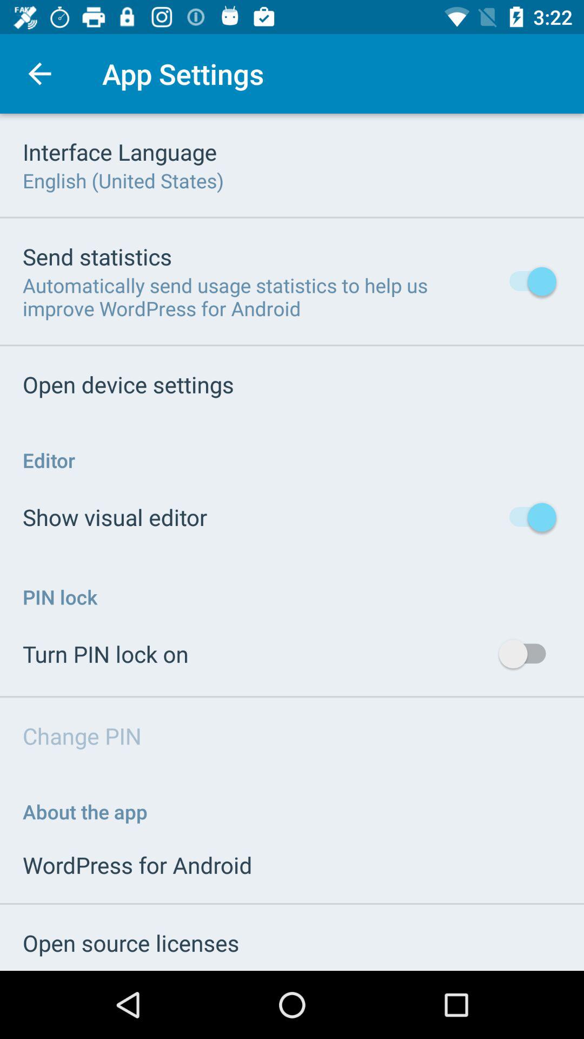 This screenshot has height=1039, width=584. I want to click on choose item above the editor icon, so click(128, 384).